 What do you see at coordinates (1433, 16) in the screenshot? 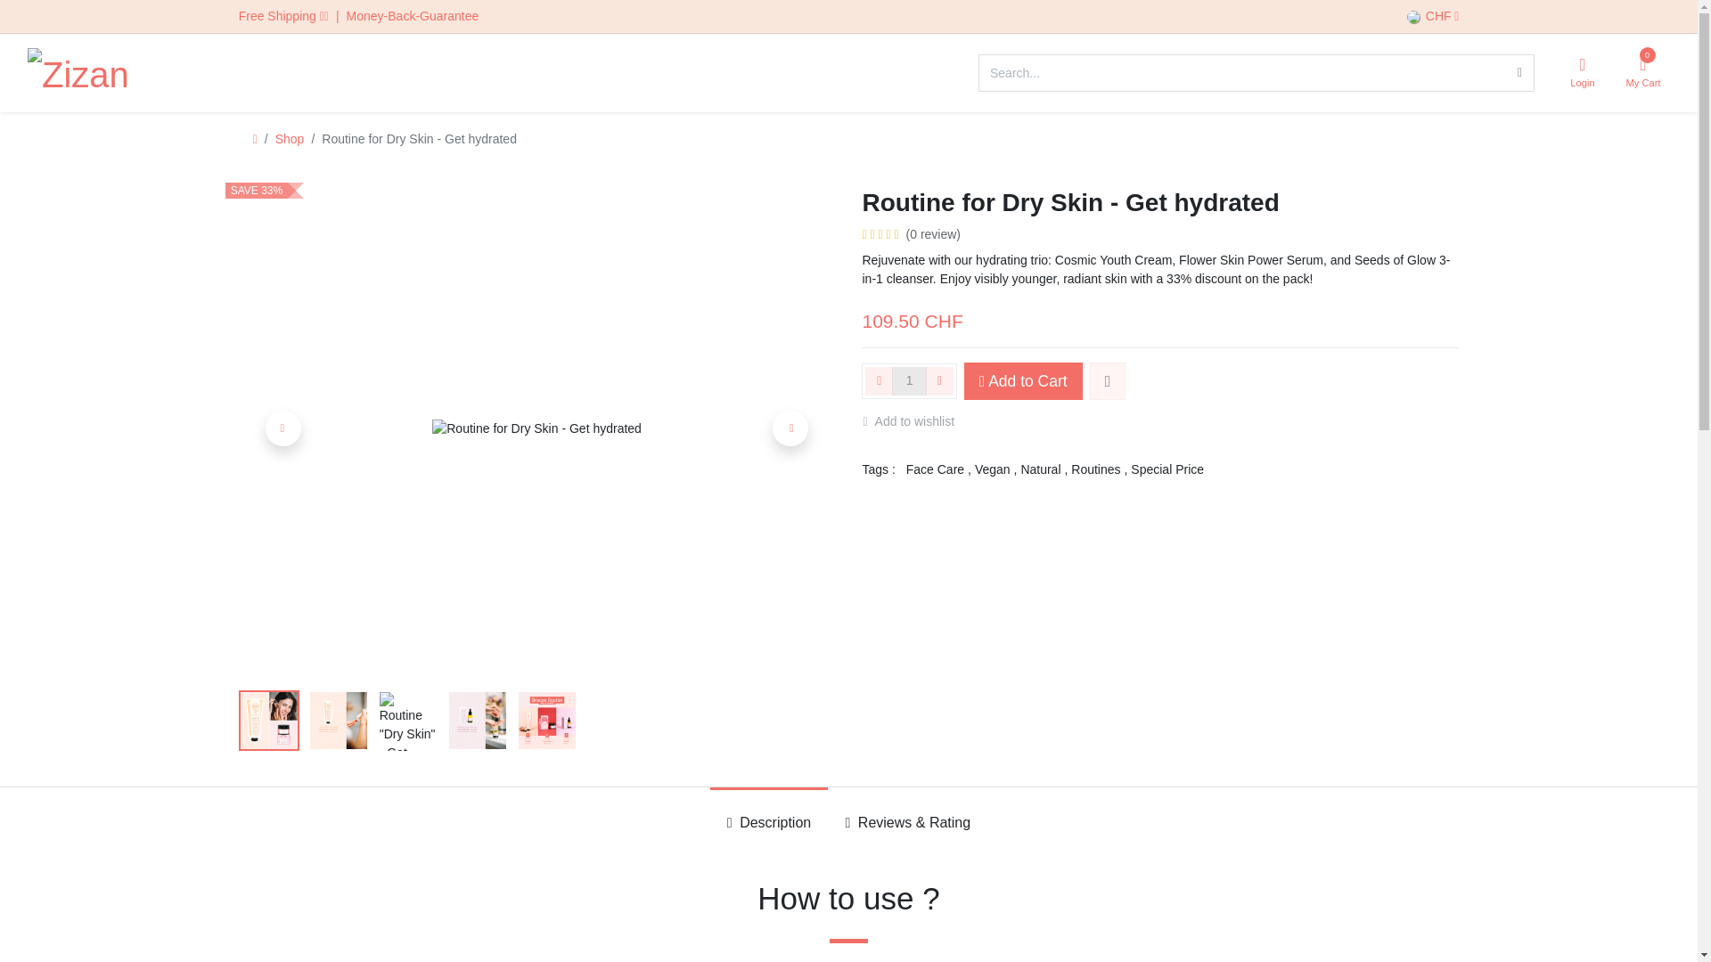
I see `CHF` at bounding box center [1433, 16].